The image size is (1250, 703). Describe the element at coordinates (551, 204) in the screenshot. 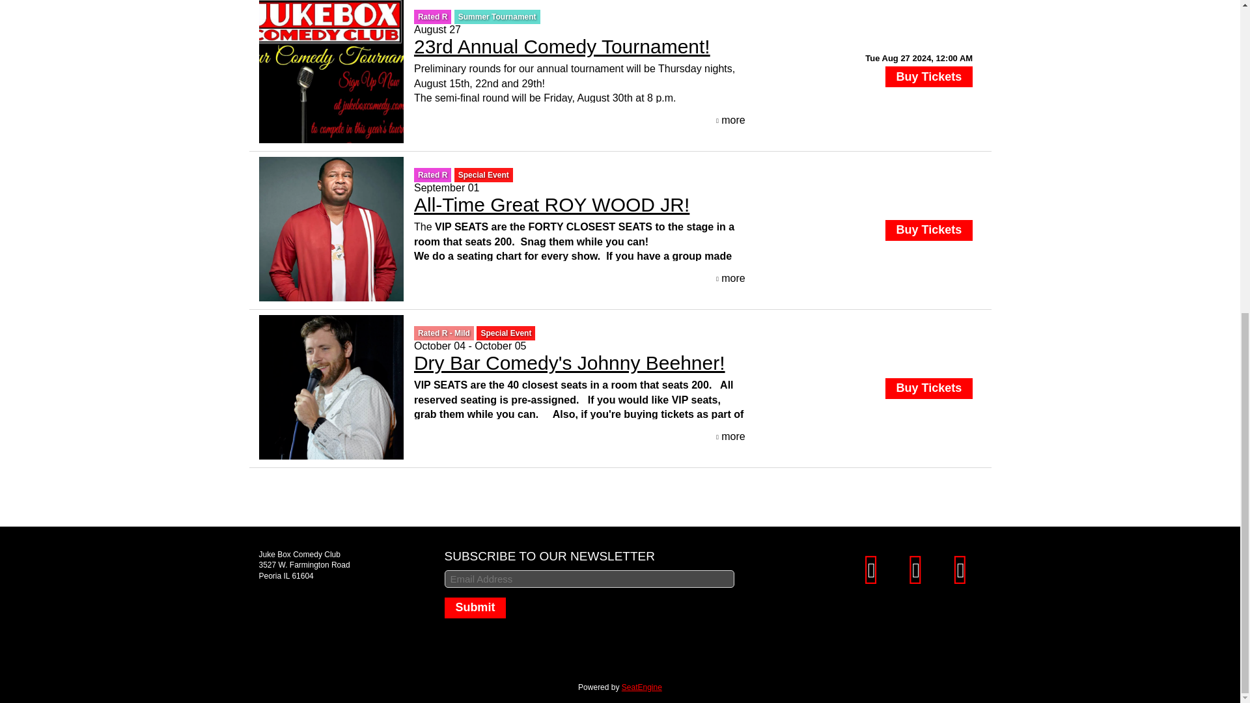

I see `All-Time Great ROY WOOD JR!` at that location.